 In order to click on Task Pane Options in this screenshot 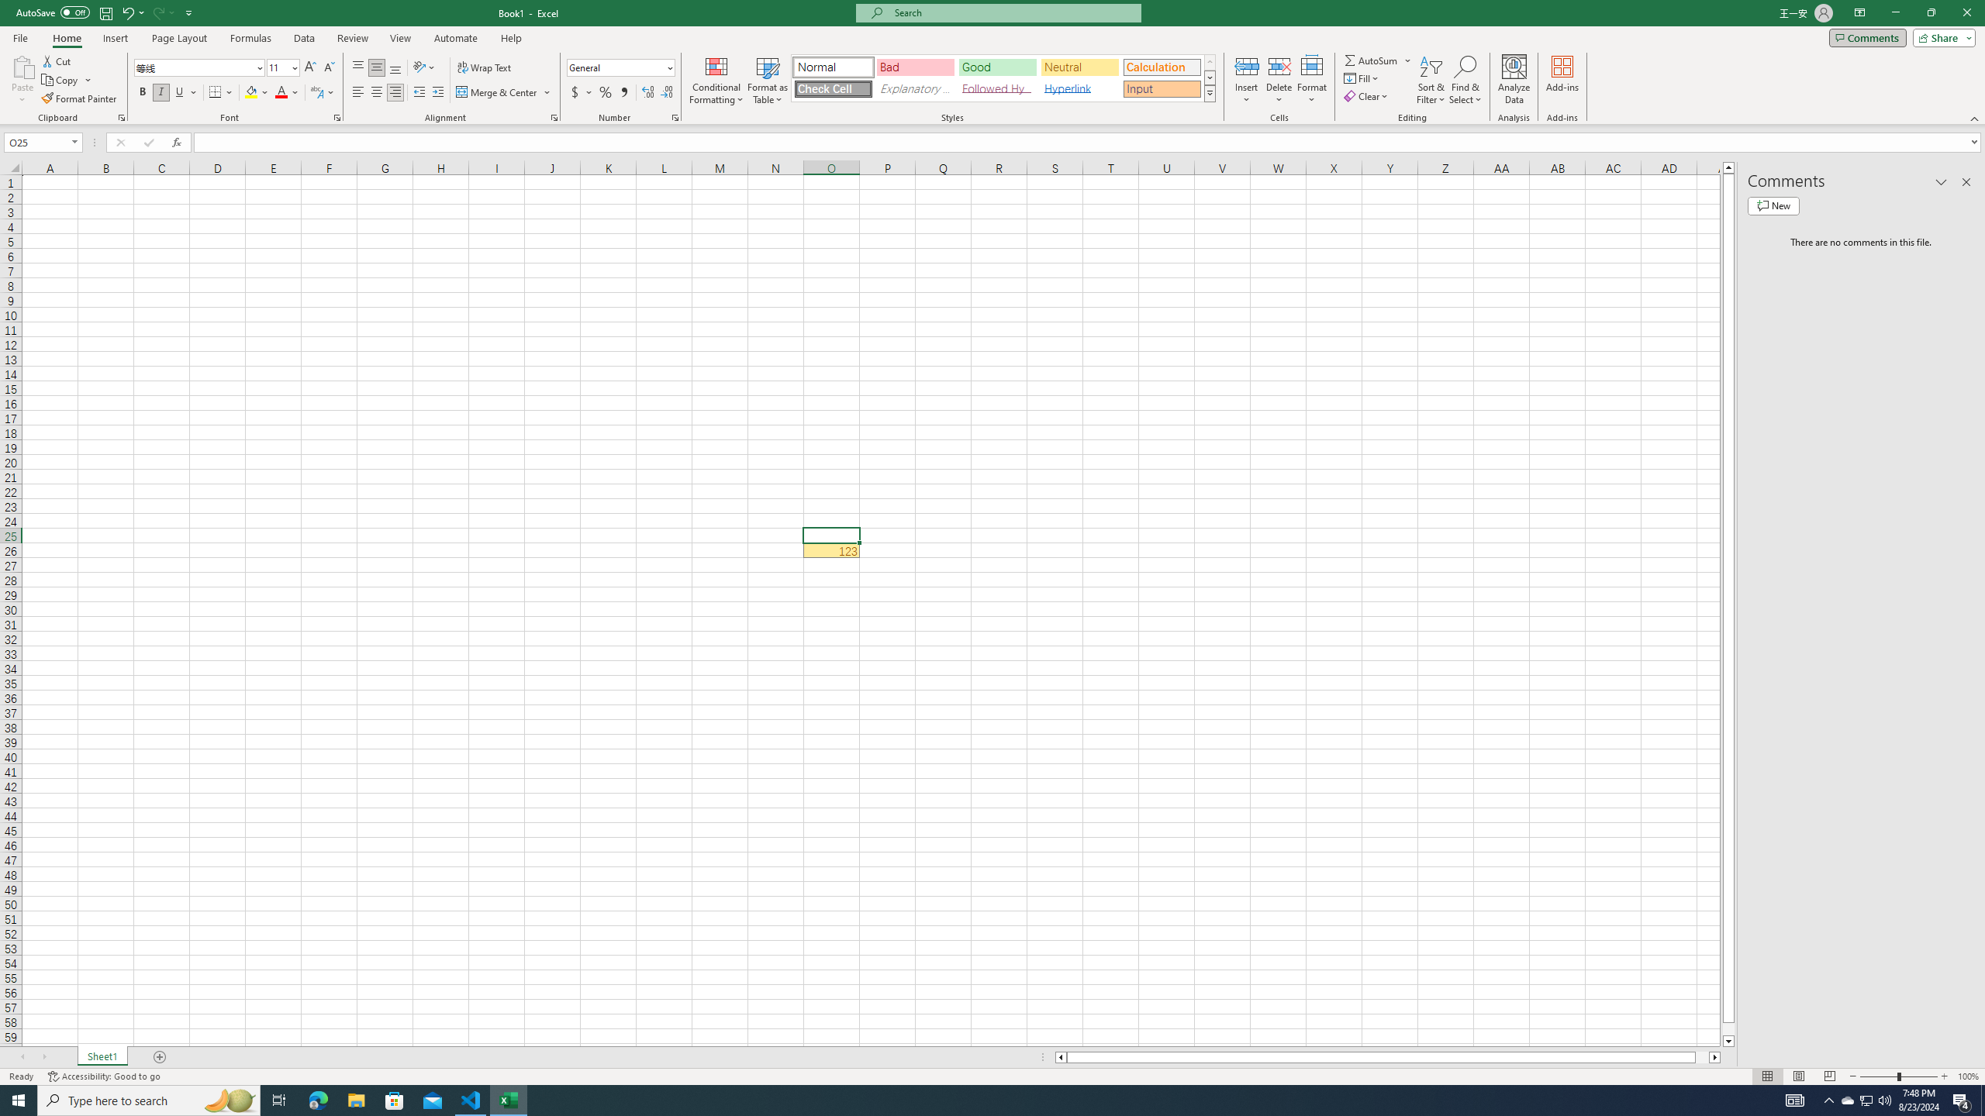, I will do `click(1941, 182)`.